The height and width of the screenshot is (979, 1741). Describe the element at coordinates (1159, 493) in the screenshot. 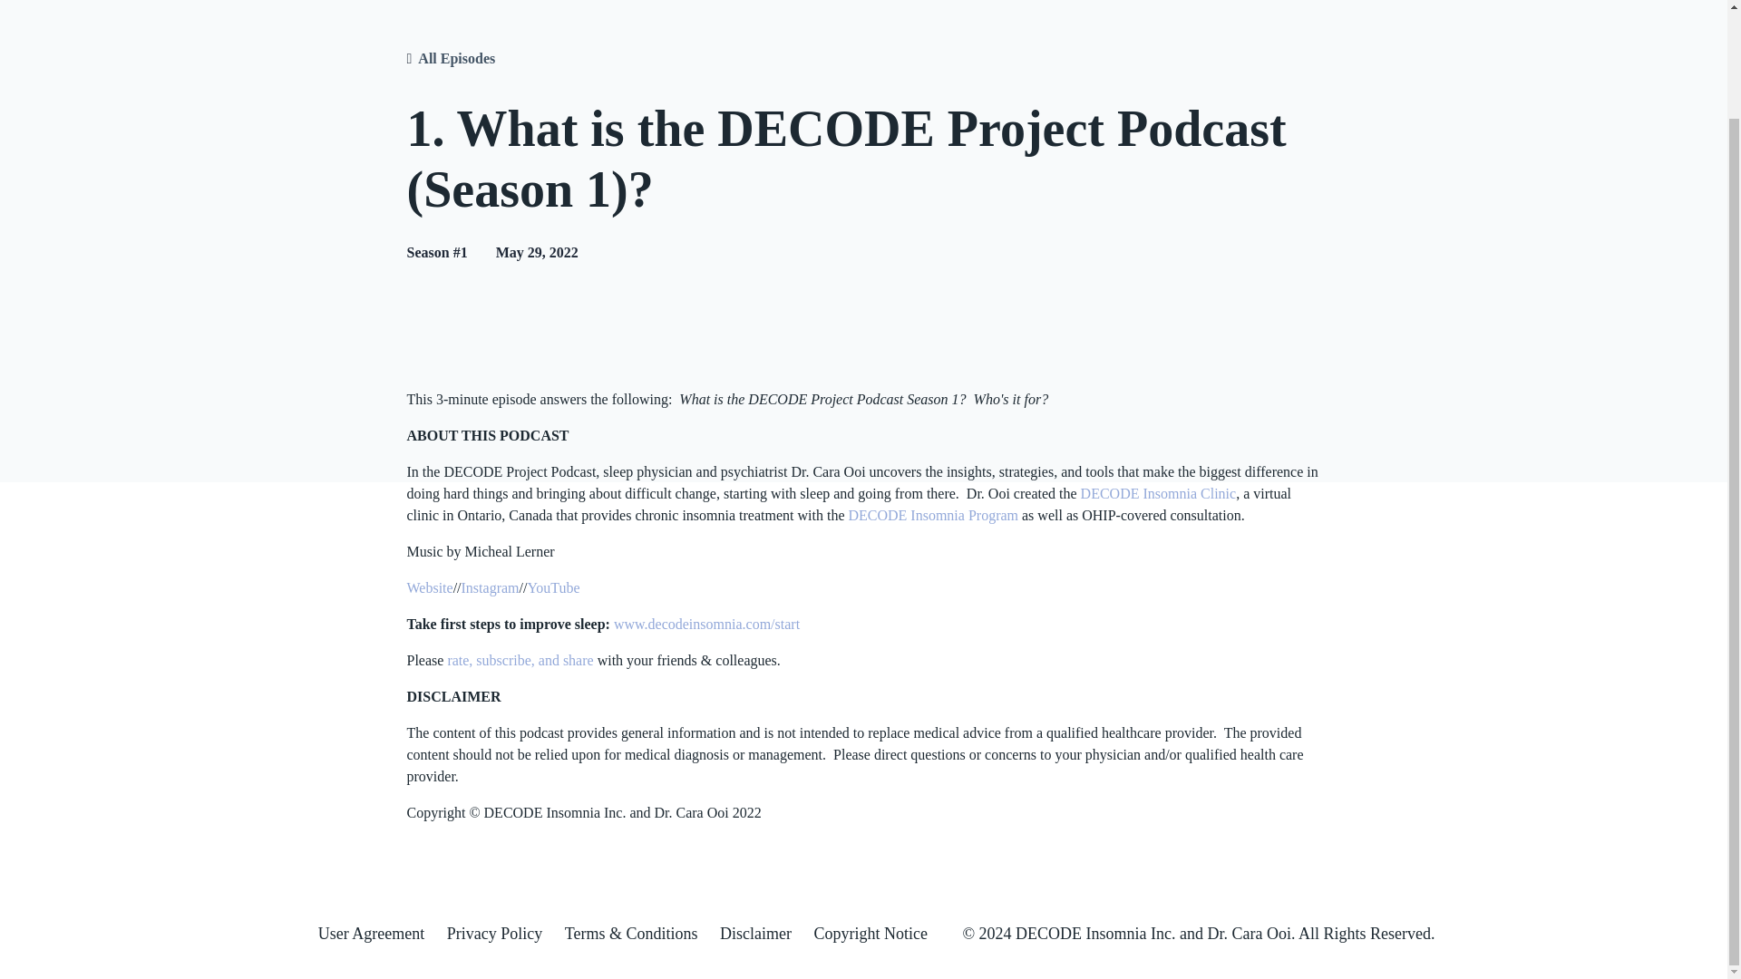

I see `DECODE Insomnia Clinic` at that location.